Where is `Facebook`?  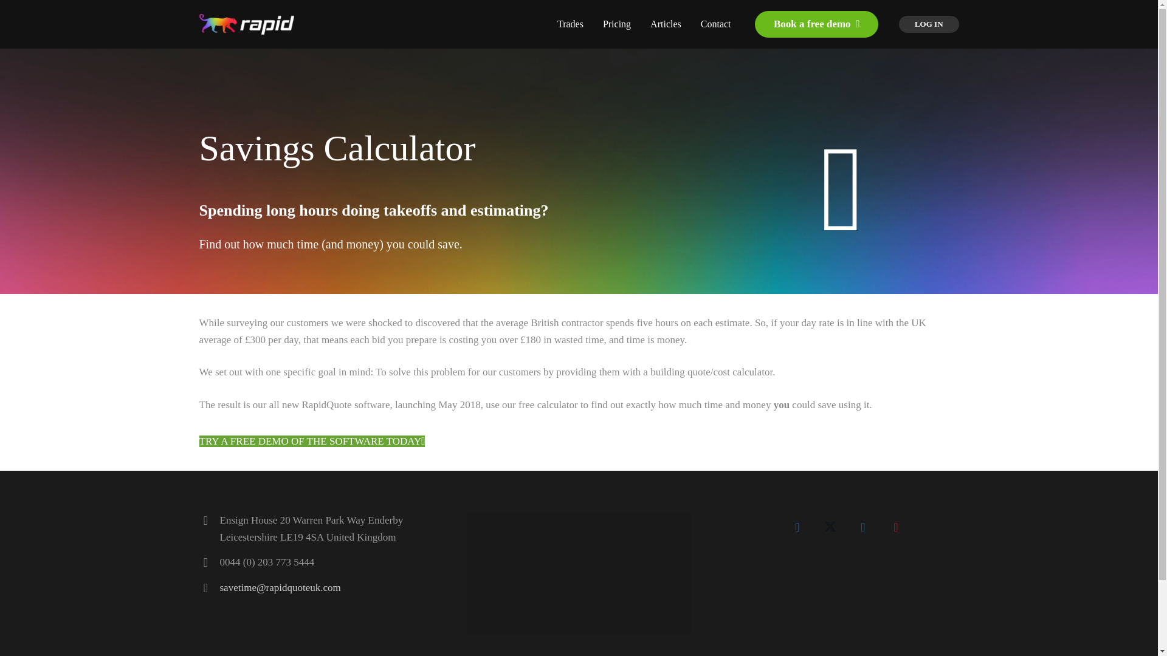 Facebook is located at coordinates (797, 527).